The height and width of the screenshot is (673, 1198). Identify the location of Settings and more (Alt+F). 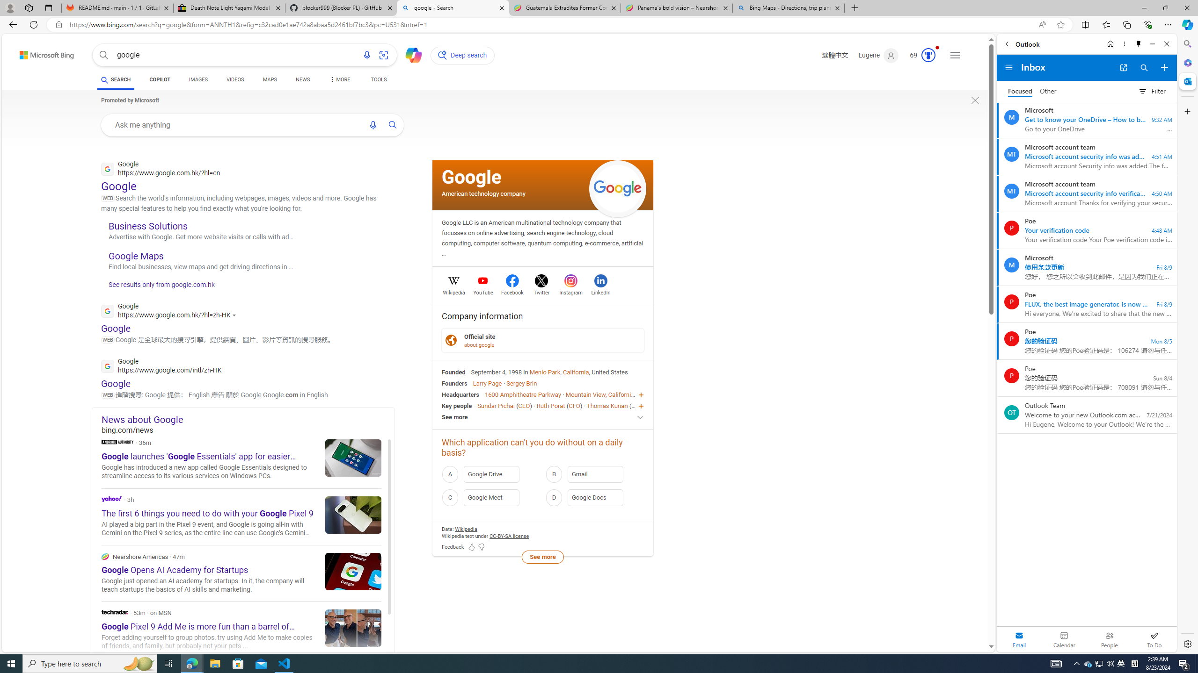
(1168, 24).